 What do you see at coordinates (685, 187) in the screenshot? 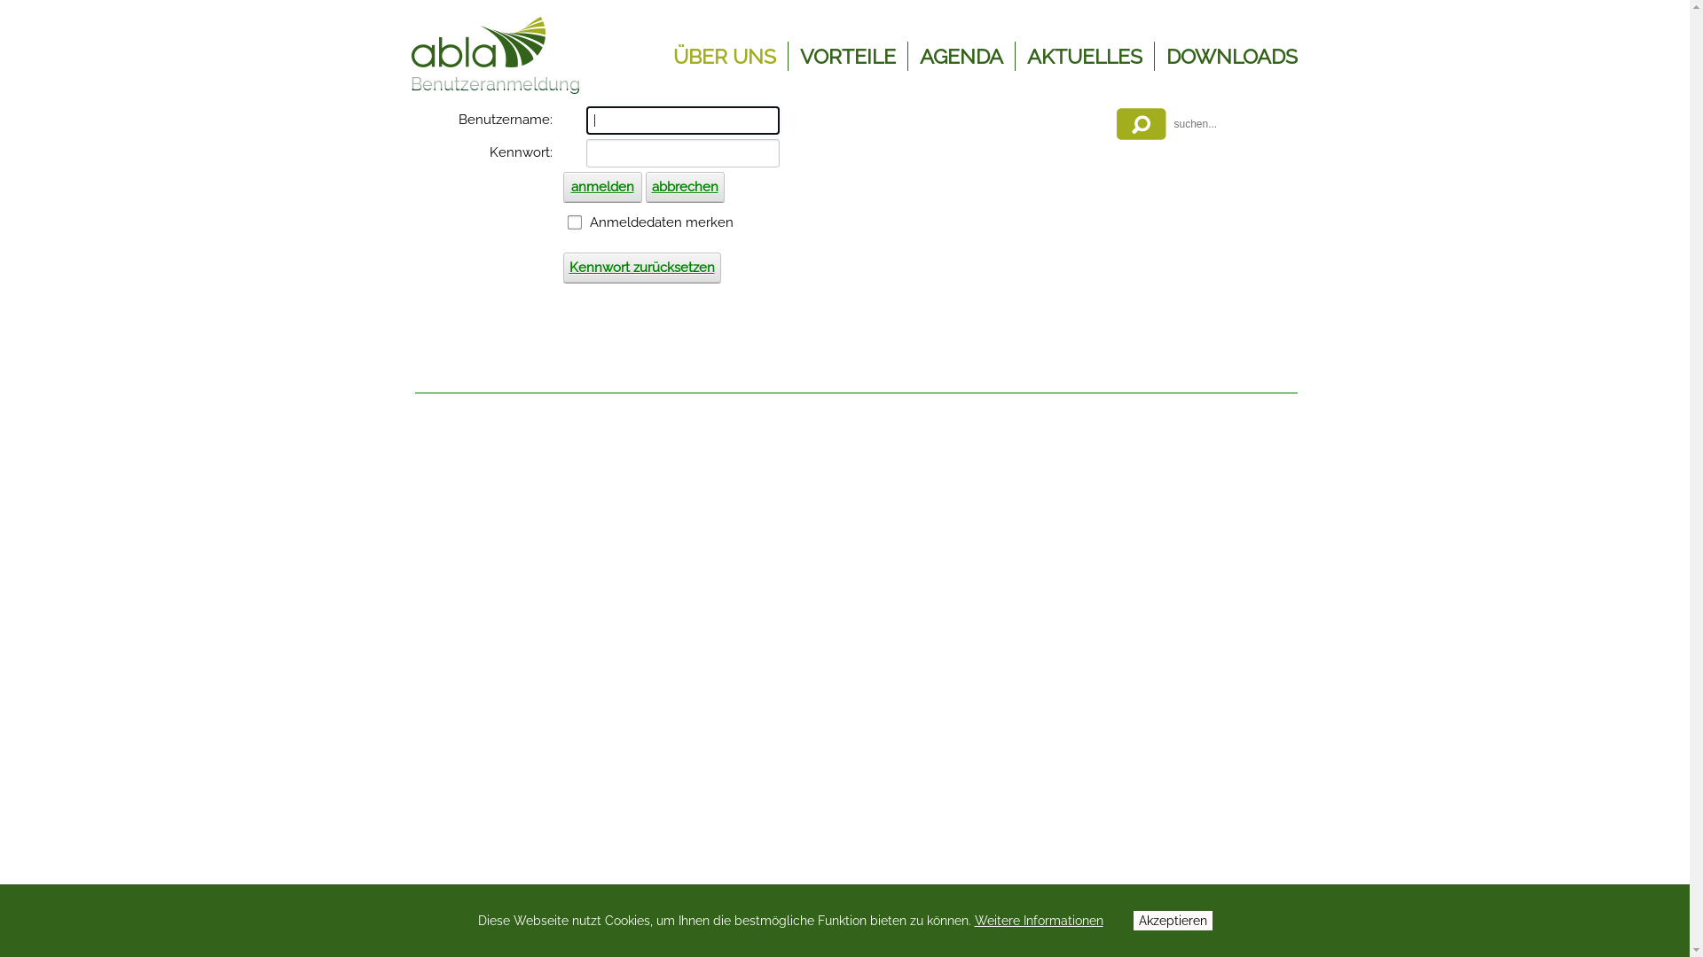
I see `abbrechen` at bounding box center [685, 187].